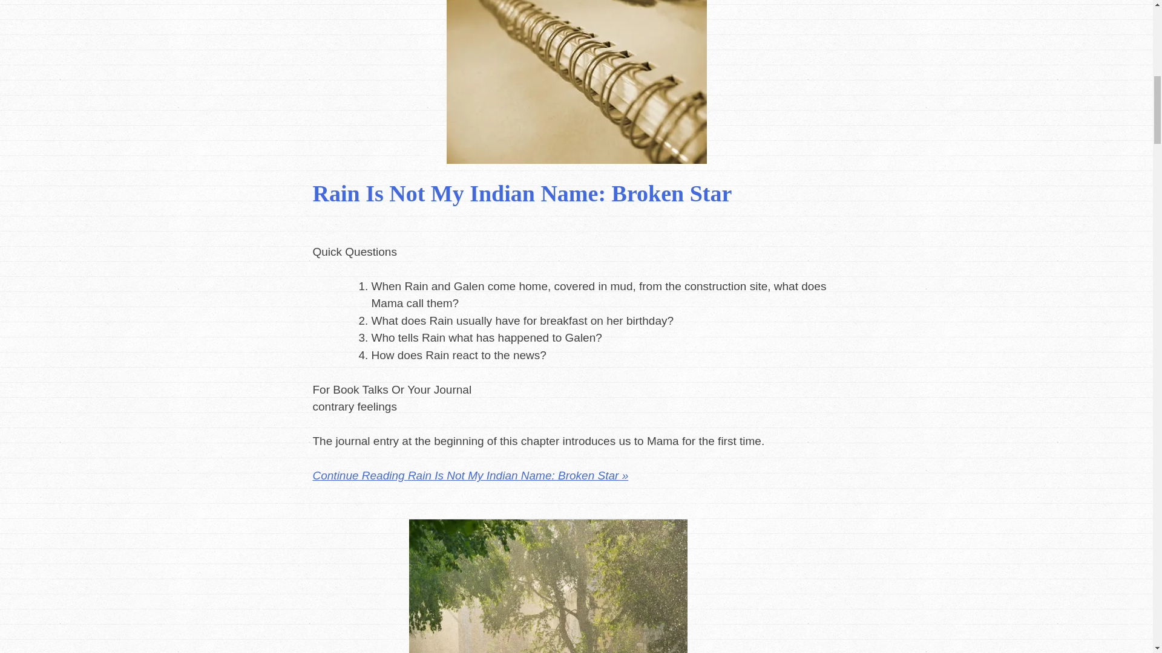 Image resolution: width=1162 pixels, height=653 pixels. What do you see at coordinates (522, 193) in the screenshot?
I see `Rain Is Not My Indian Name: Broken Star` at bounding box center [522, 193].